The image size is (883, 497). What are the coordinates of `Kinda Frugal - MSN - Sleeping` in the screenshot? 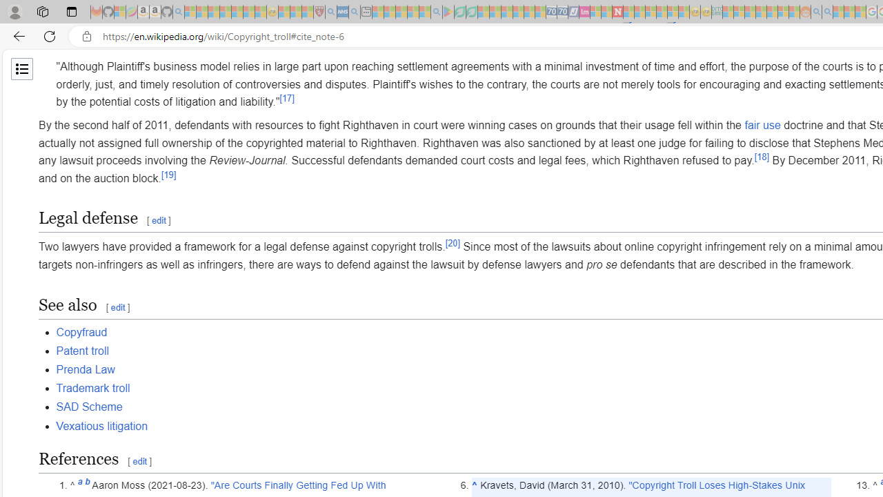 It's located at (773, 12).